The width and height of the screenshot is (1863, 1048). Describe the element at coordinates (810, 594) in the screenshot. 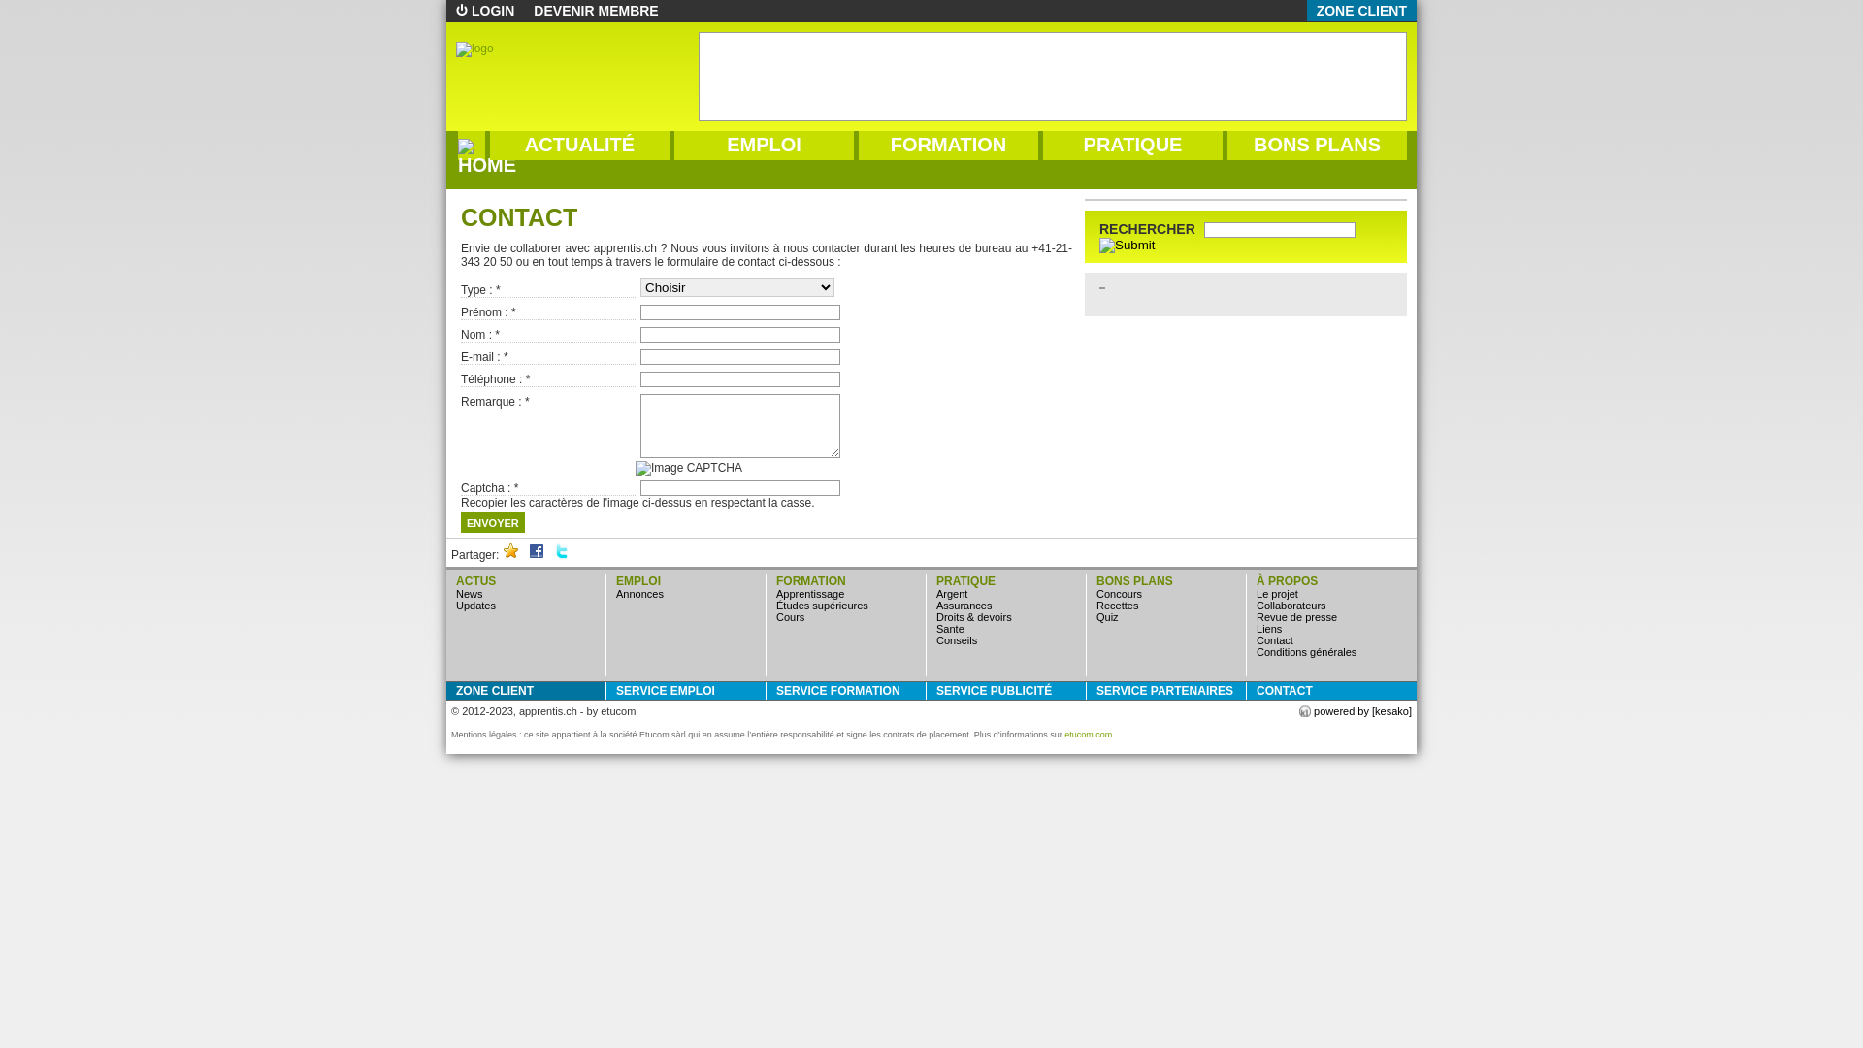

I see `apprentissage` at that location.